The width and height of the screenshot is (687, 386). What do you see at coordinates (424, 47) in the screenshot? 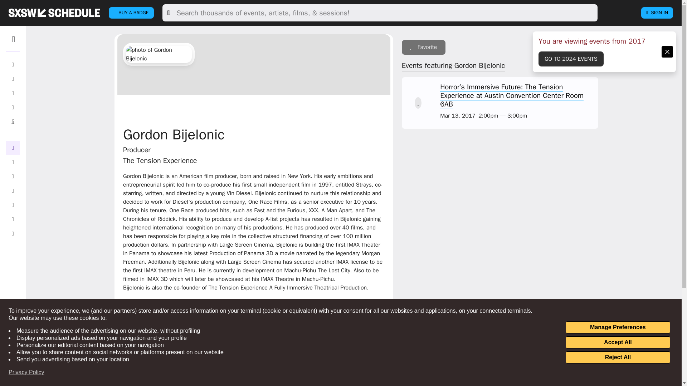
I see `Sign In to add to your favorites.` at bounding box center [424, 47].